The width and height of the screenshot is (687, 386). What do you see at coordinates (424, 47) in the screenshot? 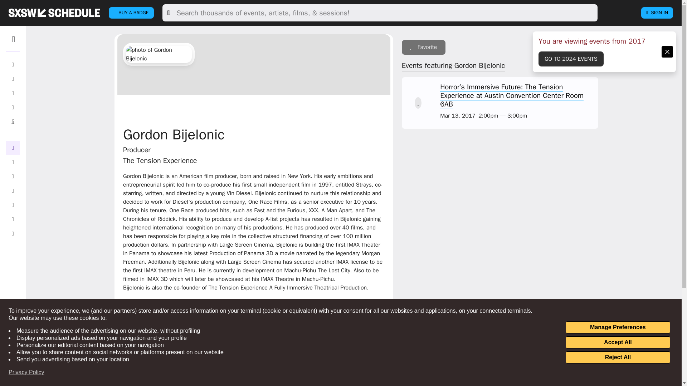
I see `Sign In to add to your favorites.` at bounding box center [424, 47].